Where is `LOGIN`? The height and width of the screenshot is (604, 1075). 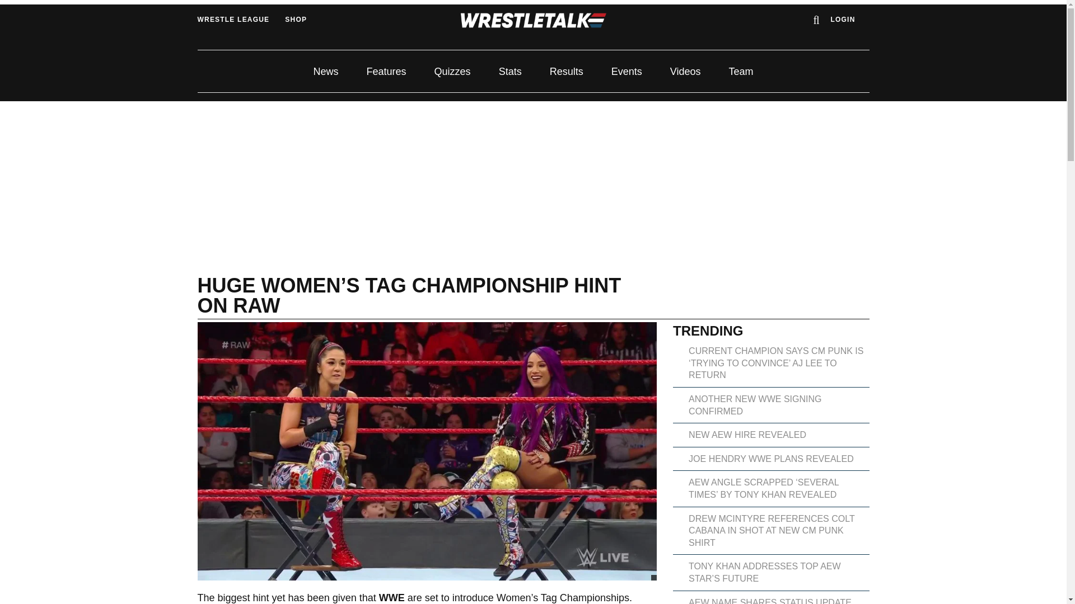 LOGIN is located at coordinates (843, 20).